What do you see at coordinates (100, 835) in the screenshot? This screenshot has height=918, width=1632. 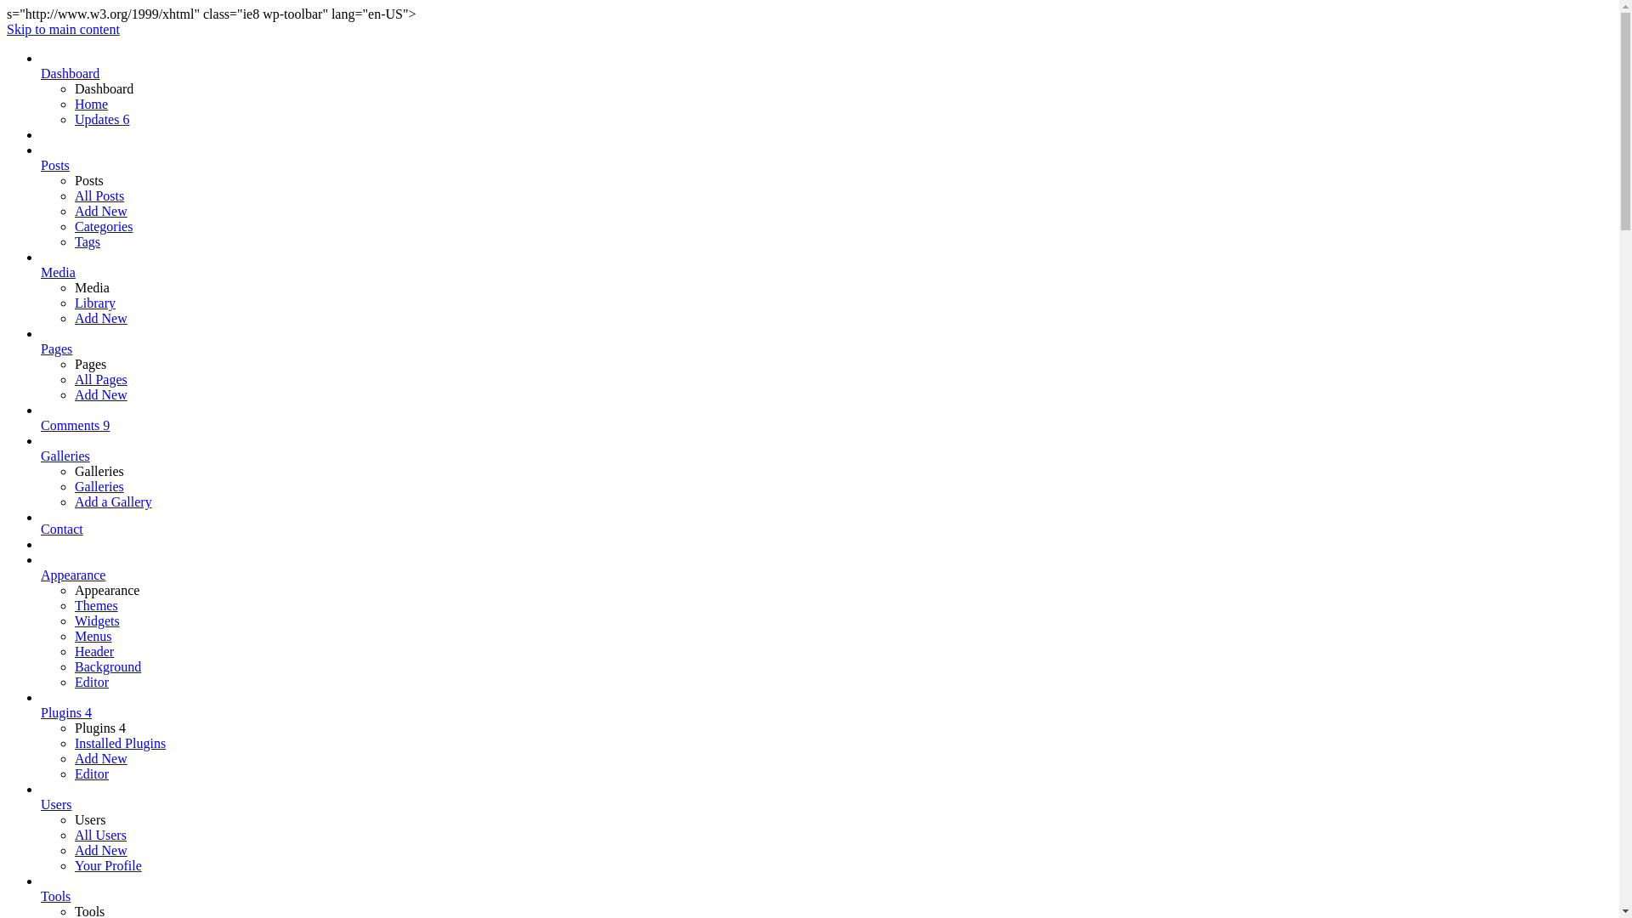 I see `All Users` at bounding box center [100, 835].